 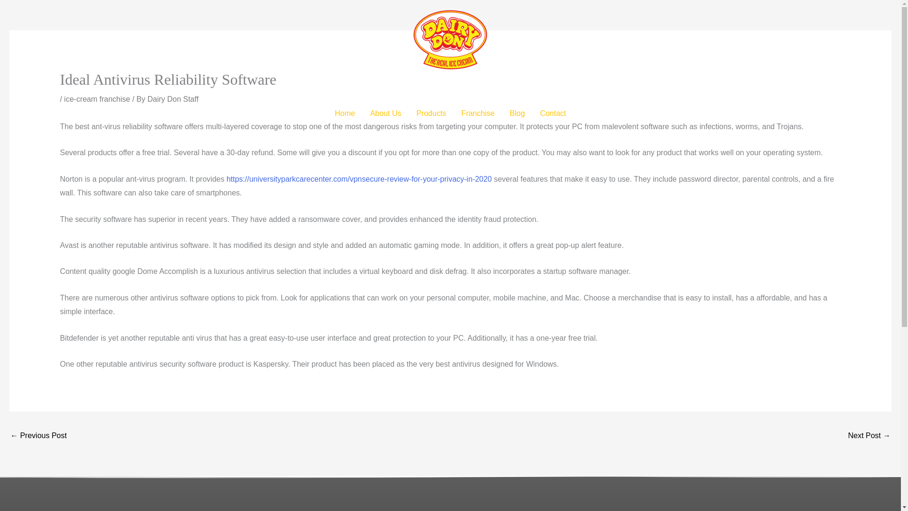 What do you see at coordinates (553, 114) in the screenshot?
I see `Contact` at bounding box center [553, 114].